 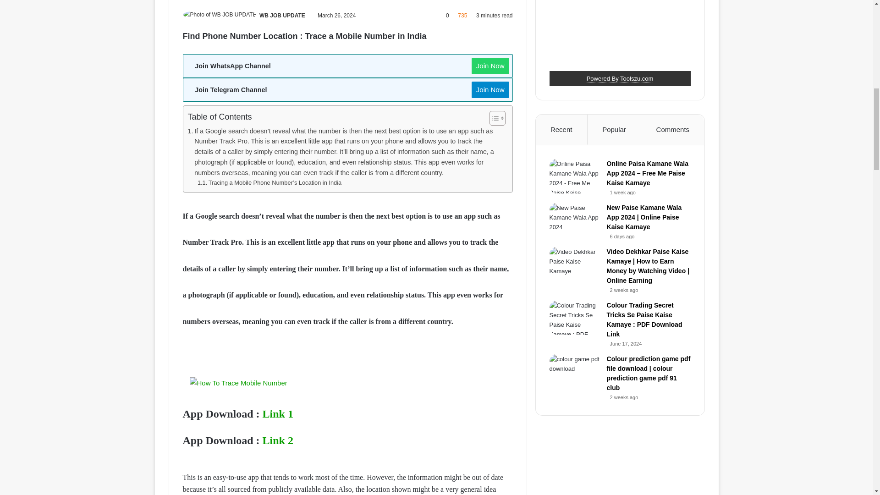 What do you see at coordinates (490, 66) in the screenshot?
I see `Join Now` at bounding box center [490, 66].